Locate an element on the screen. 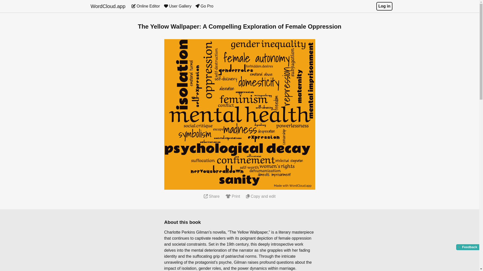 Image resolution: width=483 pixels, height=271 pixels. User Gallery is located at coordinates (178, 6).